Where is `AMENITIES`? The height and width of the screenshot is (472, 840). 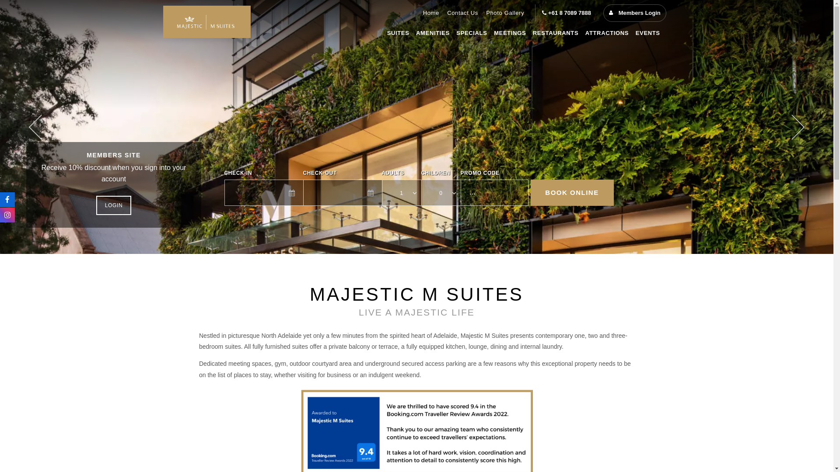 AMENITIES is located at coordinates (433, 33).